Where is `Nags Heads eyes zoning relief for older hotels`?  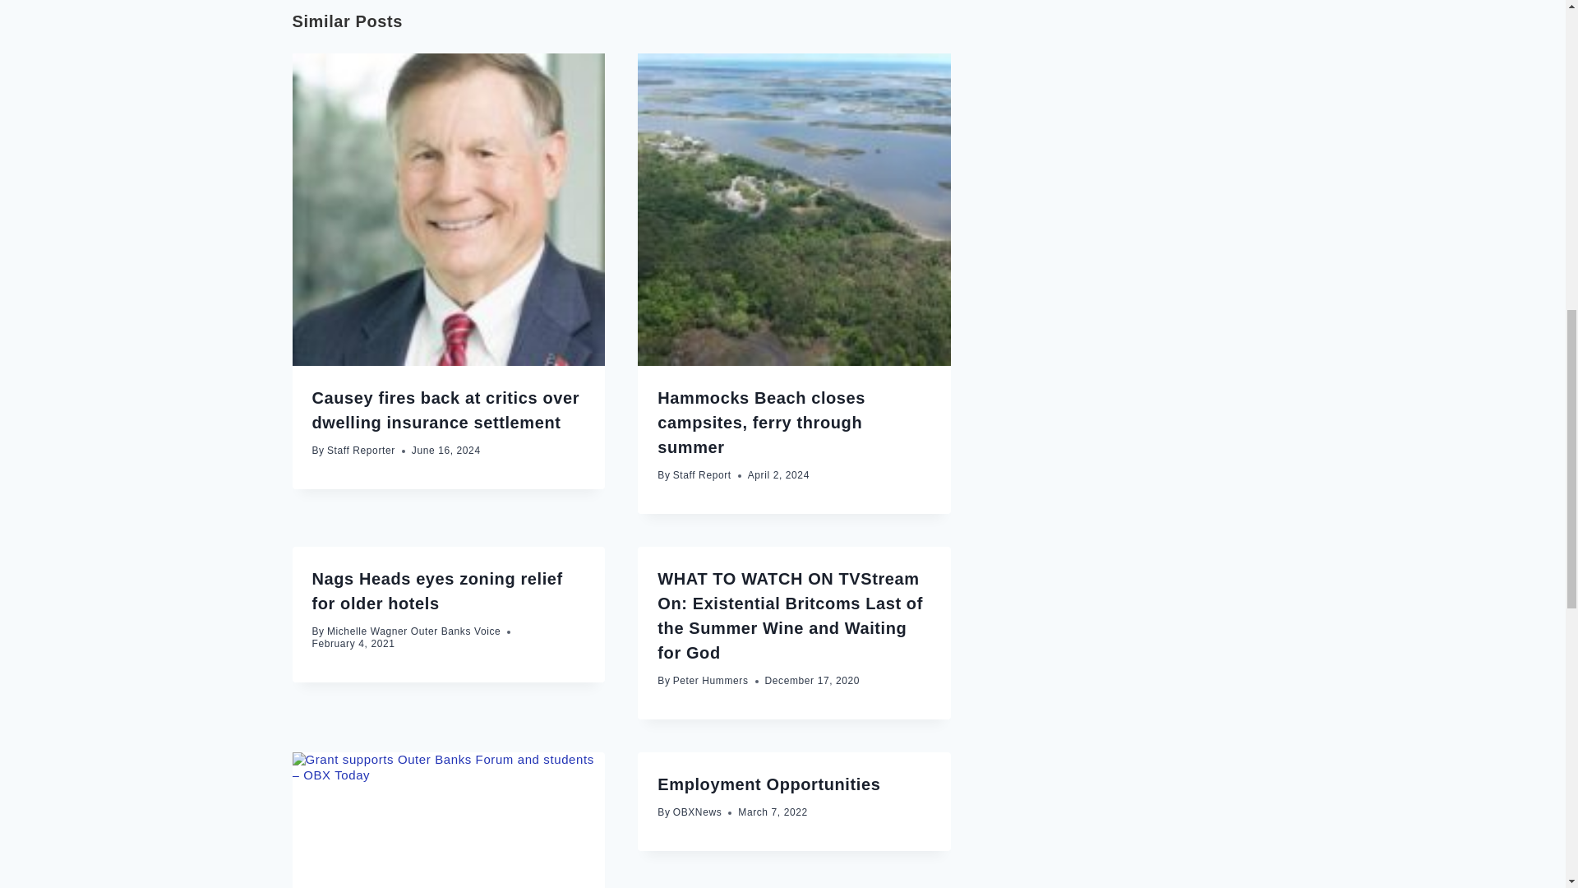 Nags Heads eyes zoning relief for older hotels is located at coordinates (437, 591).